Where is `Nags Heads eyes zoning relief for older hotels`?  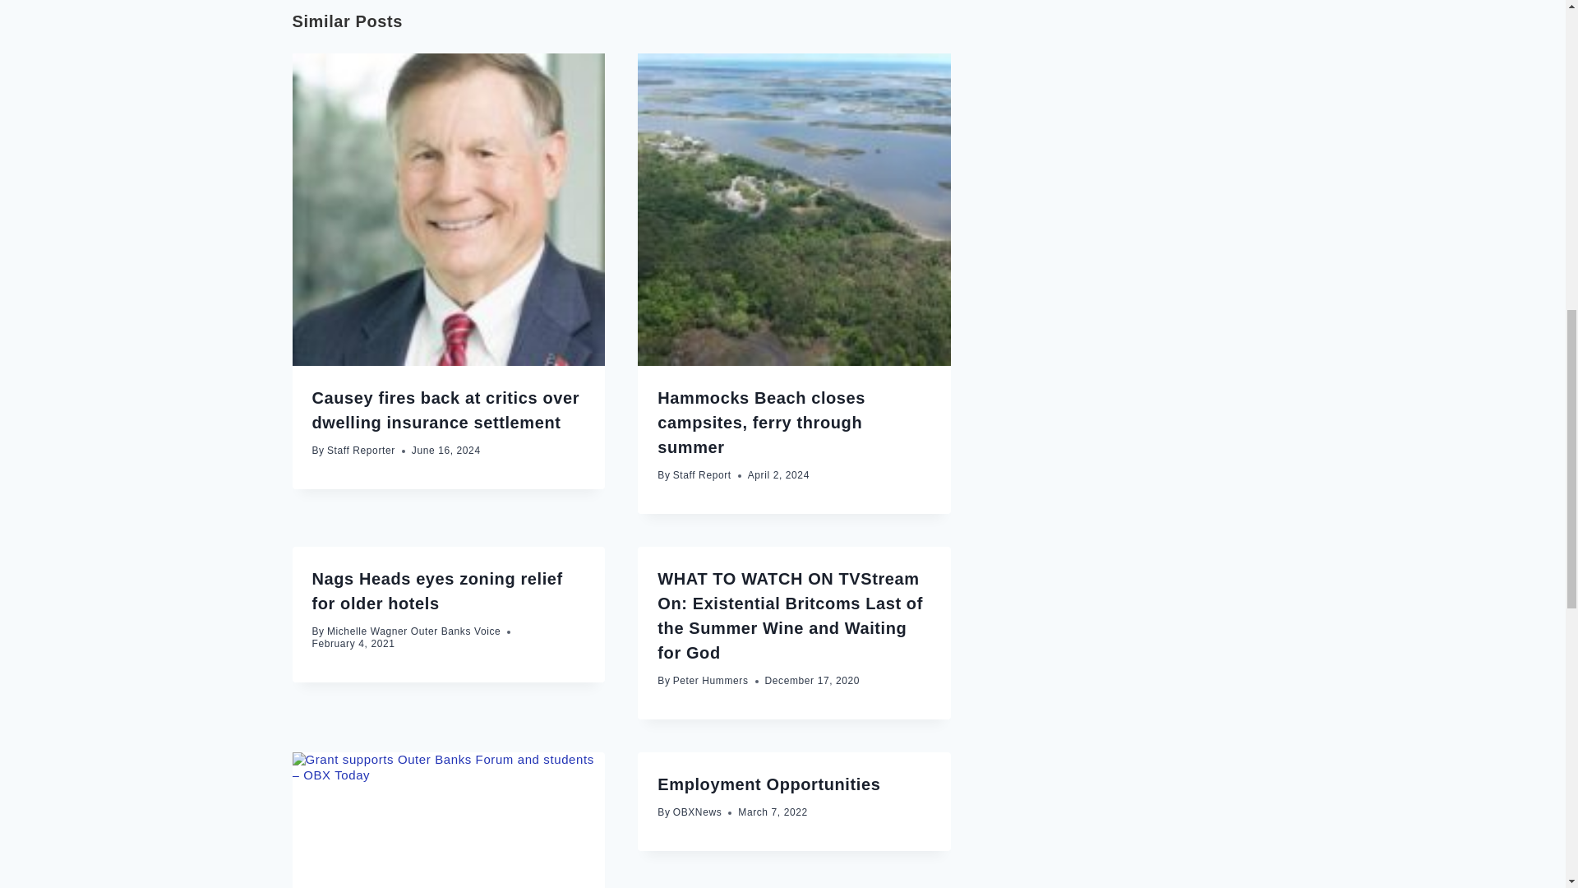 Nags Heads eyes zoning relief for older hotels is located at coordinates (437, 591).